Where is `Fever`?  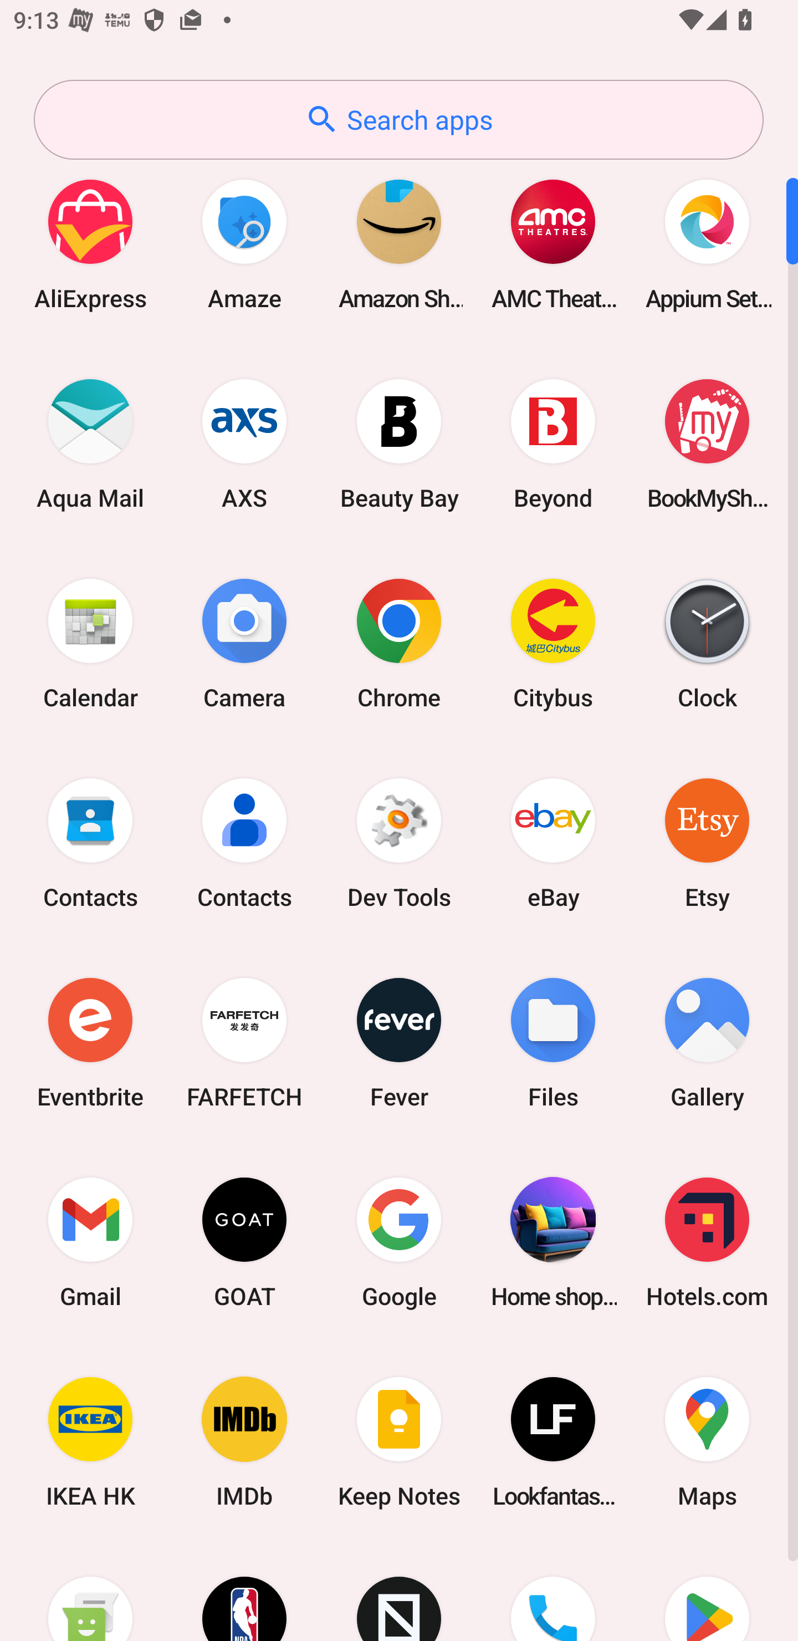 Fever is located at coordinates (399, 1042).